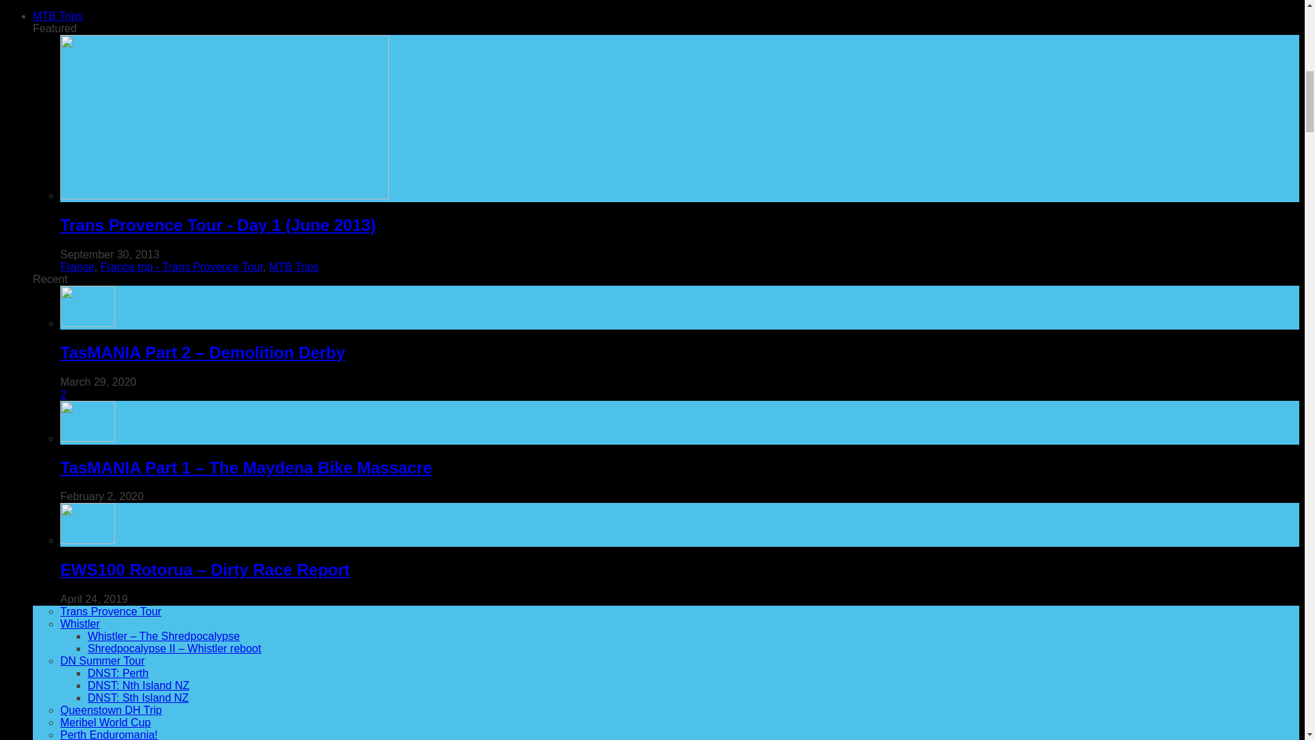 The width and height of the screenshot is (1315, 740). What do you see at coordinates (182, 267) in the screenshot?
I see `View all posts in France trip - Trans Provence Tour` at bounding box center [182, 267].